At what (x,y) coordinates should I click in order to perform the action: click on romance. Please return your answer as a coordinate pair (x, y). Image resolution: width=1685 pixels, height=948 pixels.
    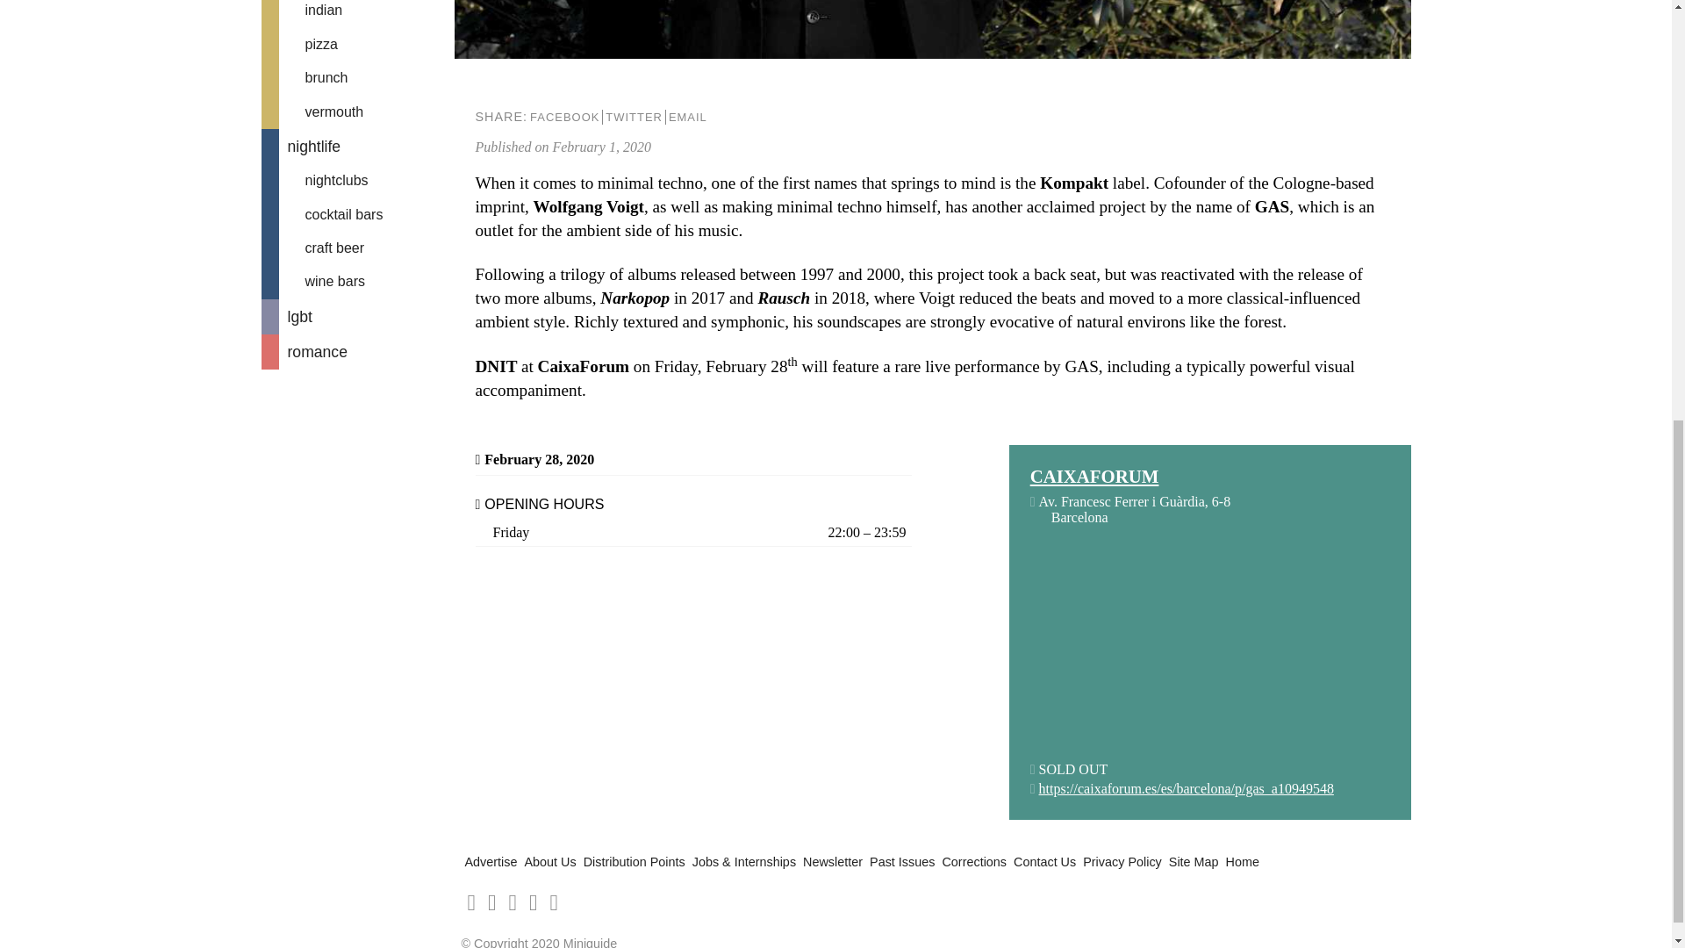
    Looking at the image, I should click on (358, 352).